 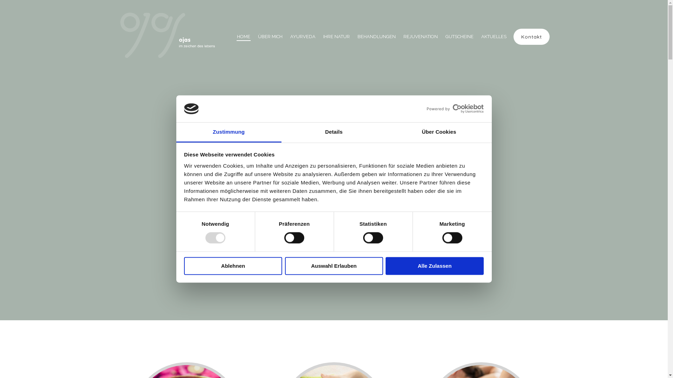 What do you see at coordinates (435, 266) in the screenshot?
I see `Alle Zulassen` at bounding box center [435, 266].